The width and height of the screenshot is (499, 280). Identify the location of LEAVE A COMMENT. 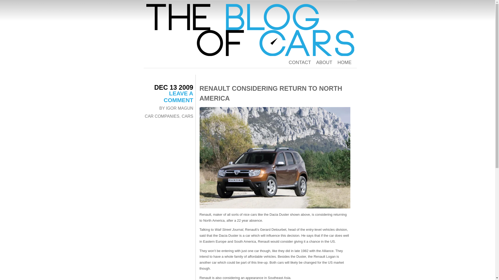
(178, 96).